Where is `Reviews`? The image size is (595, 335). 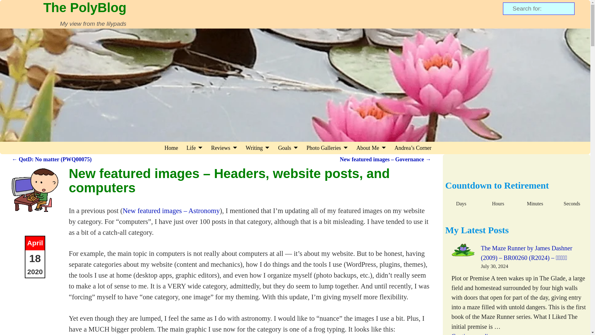 Reviews is located at coordinates (224, 148).